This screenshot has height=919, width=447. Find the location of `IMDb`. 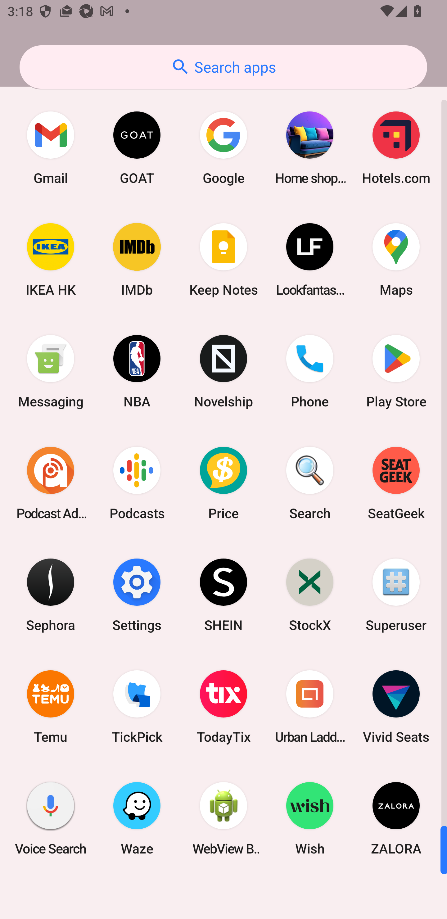

IMDb is located at coordinates (137, 260).